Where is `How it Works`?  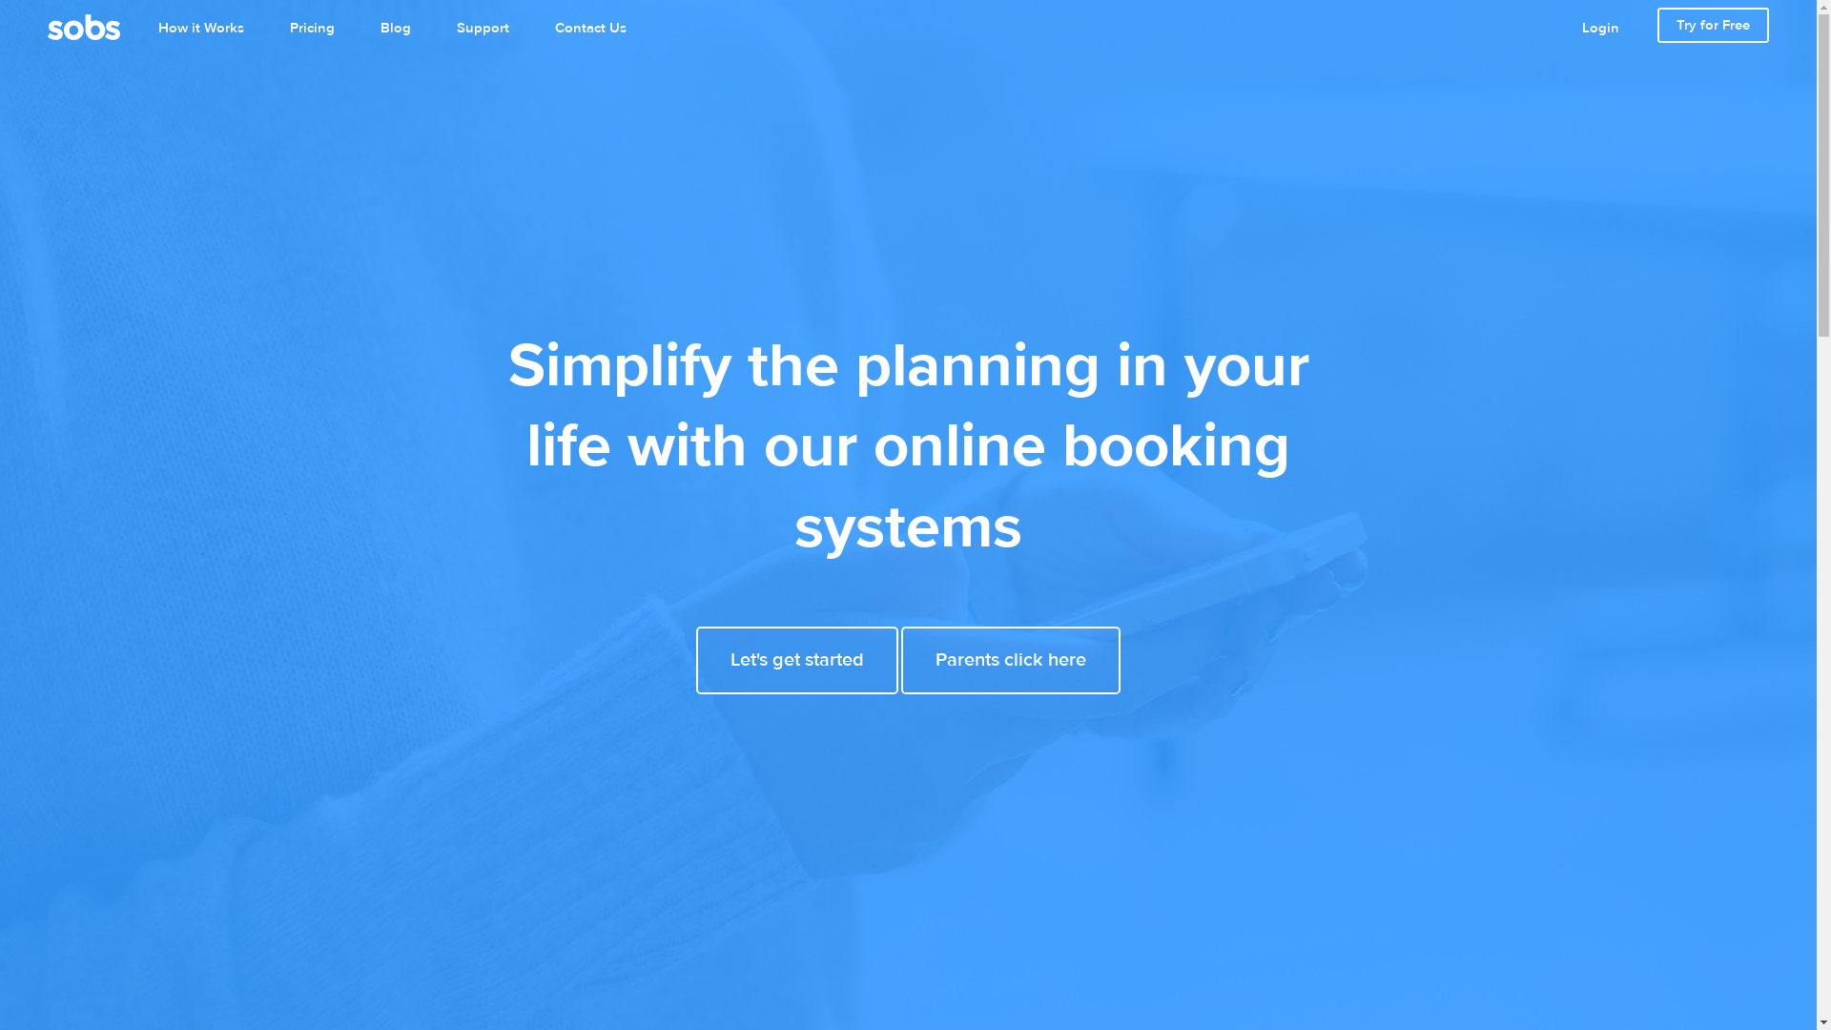
How it Works is located at coordinates (201, 29).